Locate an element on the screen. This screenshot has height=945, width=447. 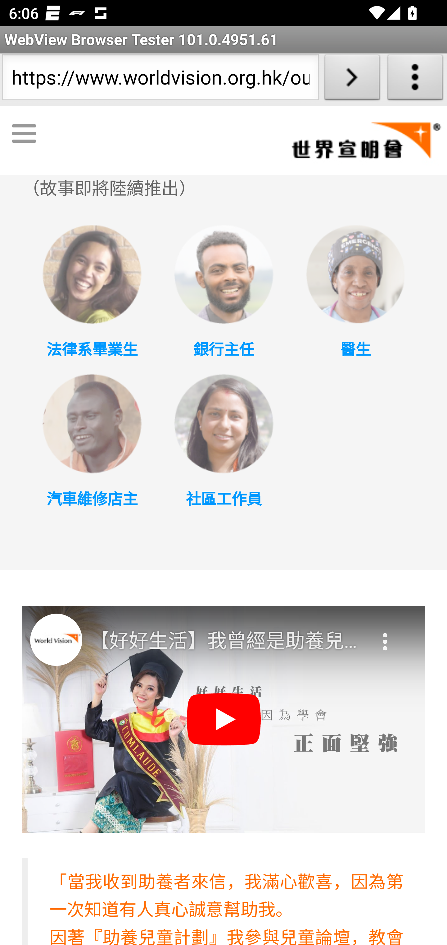
Photo image of World Vision Hong Kong香港世界宣明會 is located at coordinates (56, 640).